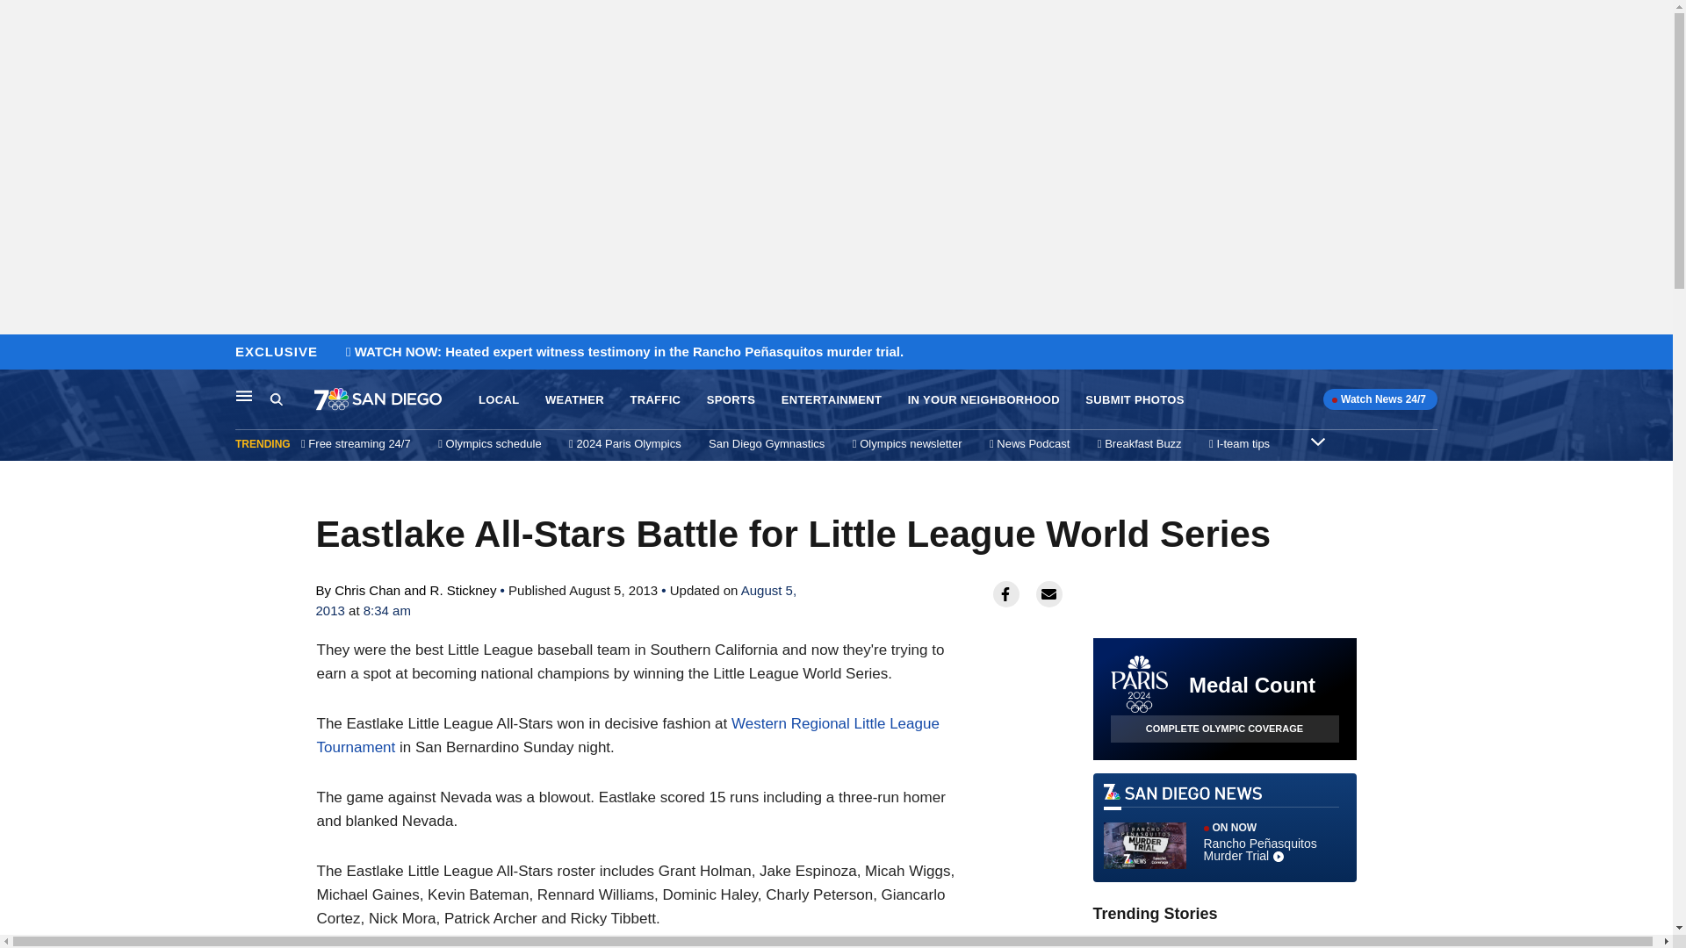  What do you see at coordinates (731, 400) in the screenshot?
I see `SPORTS` at bounding box center [731, 400].